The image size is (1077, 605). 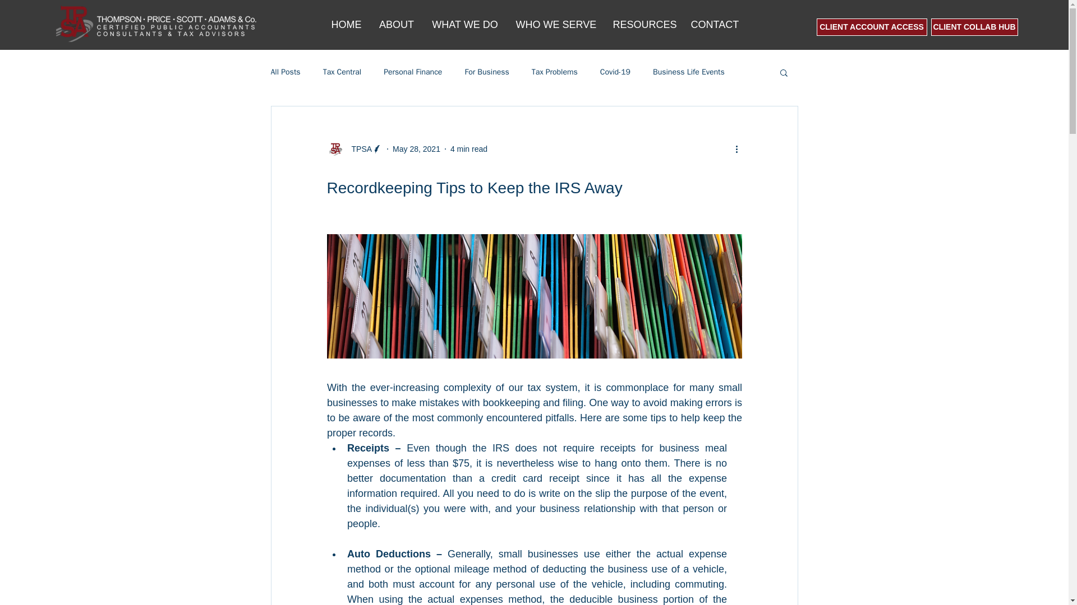 I want to click on All Posts, so click(x=285, y=72).